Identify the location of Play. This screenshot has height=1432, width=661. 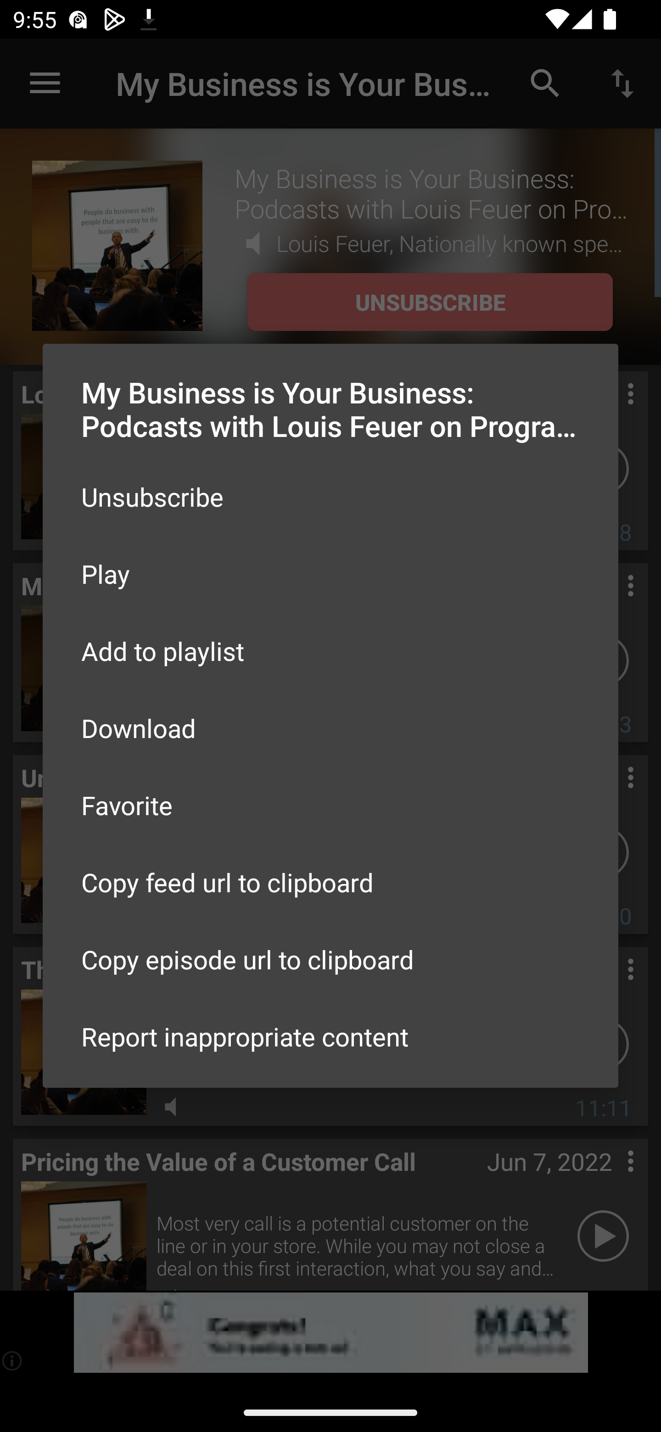
(330, 574).